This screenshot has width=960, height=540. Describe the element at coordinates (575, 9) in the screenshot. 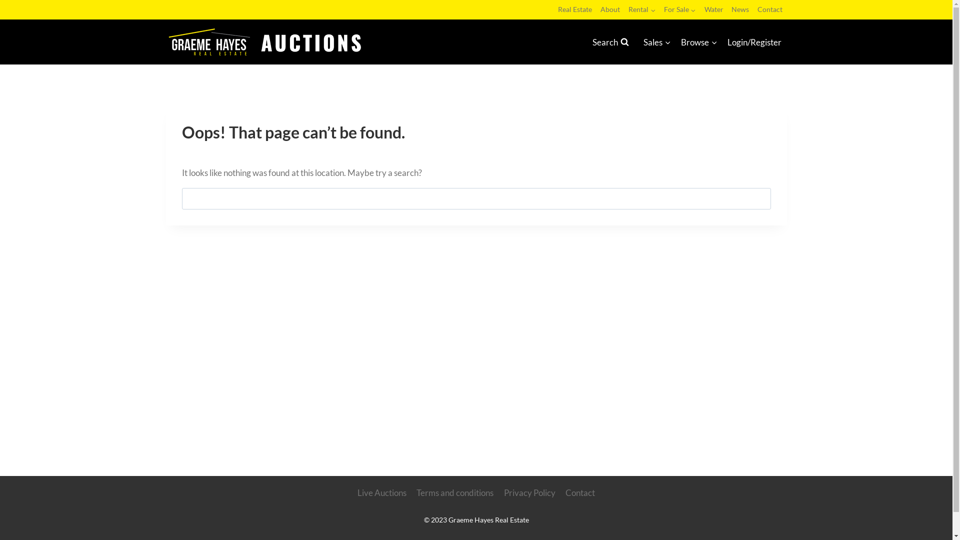

I see `Real Estate` at that location.